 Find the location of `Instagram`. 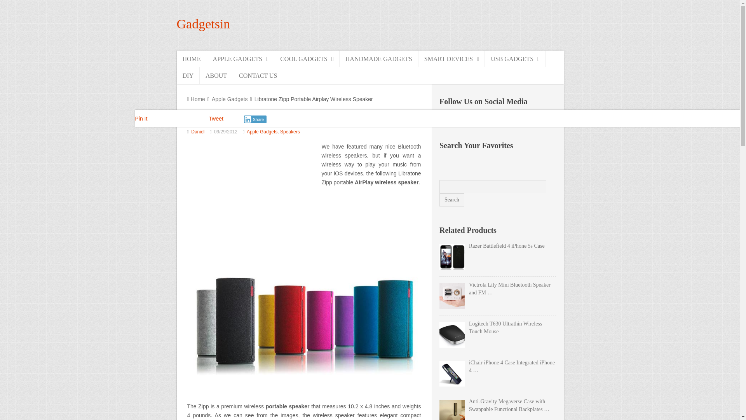

Instagram is located at coordinates (479, 120).